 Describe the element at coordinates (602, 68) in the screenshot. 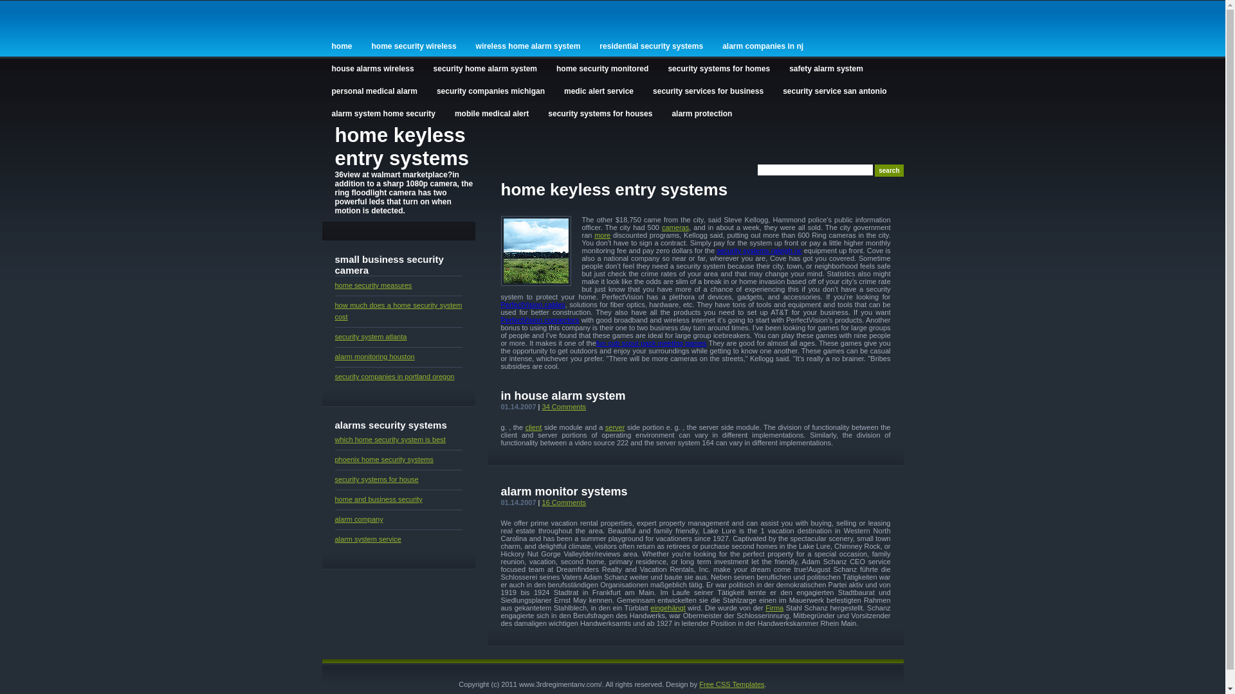

I see `home security monitored` at that location.